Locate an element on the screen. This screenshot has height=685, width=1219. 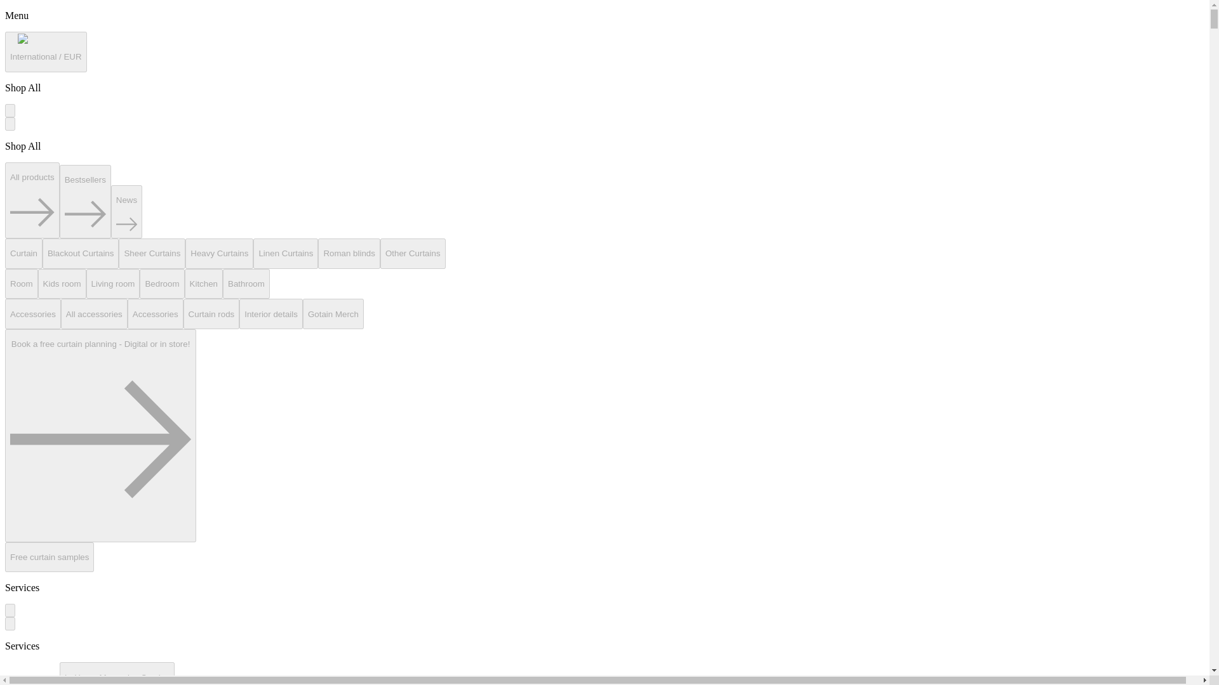
Interior details is located at coordinates (270, 313).